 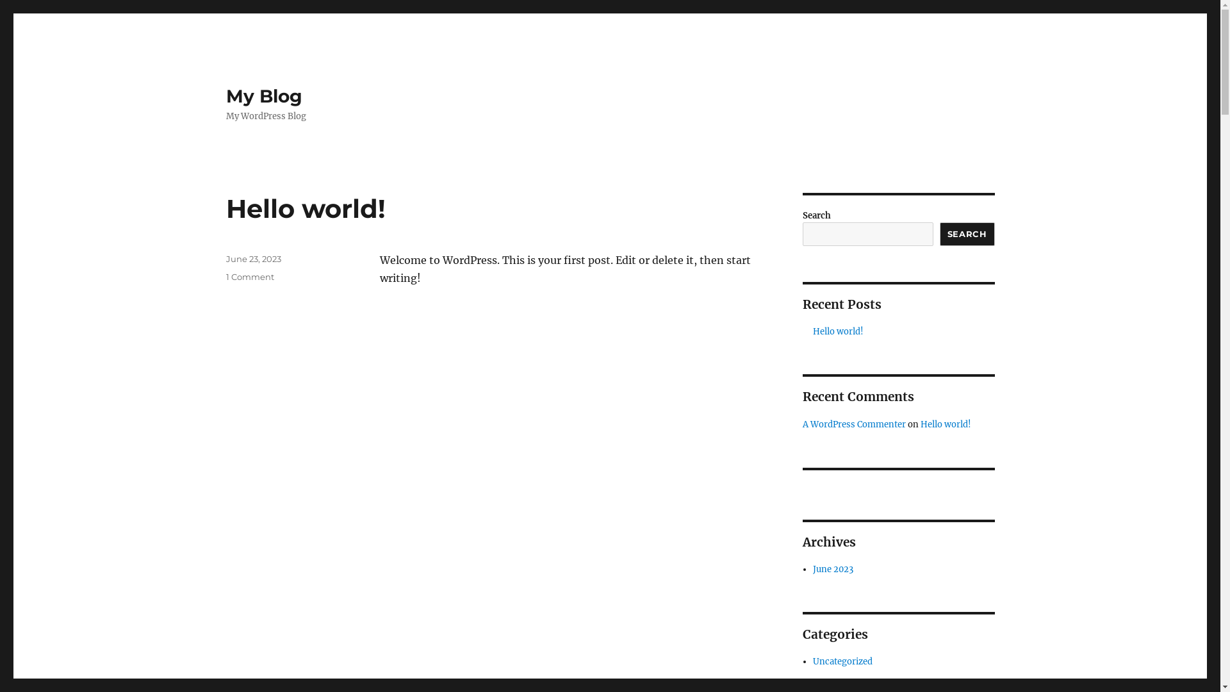 What do you see at coordinates (250, 277) in the screenshot?
I see `1 Comment
on Hello world!` at bounding box center [250, 277].